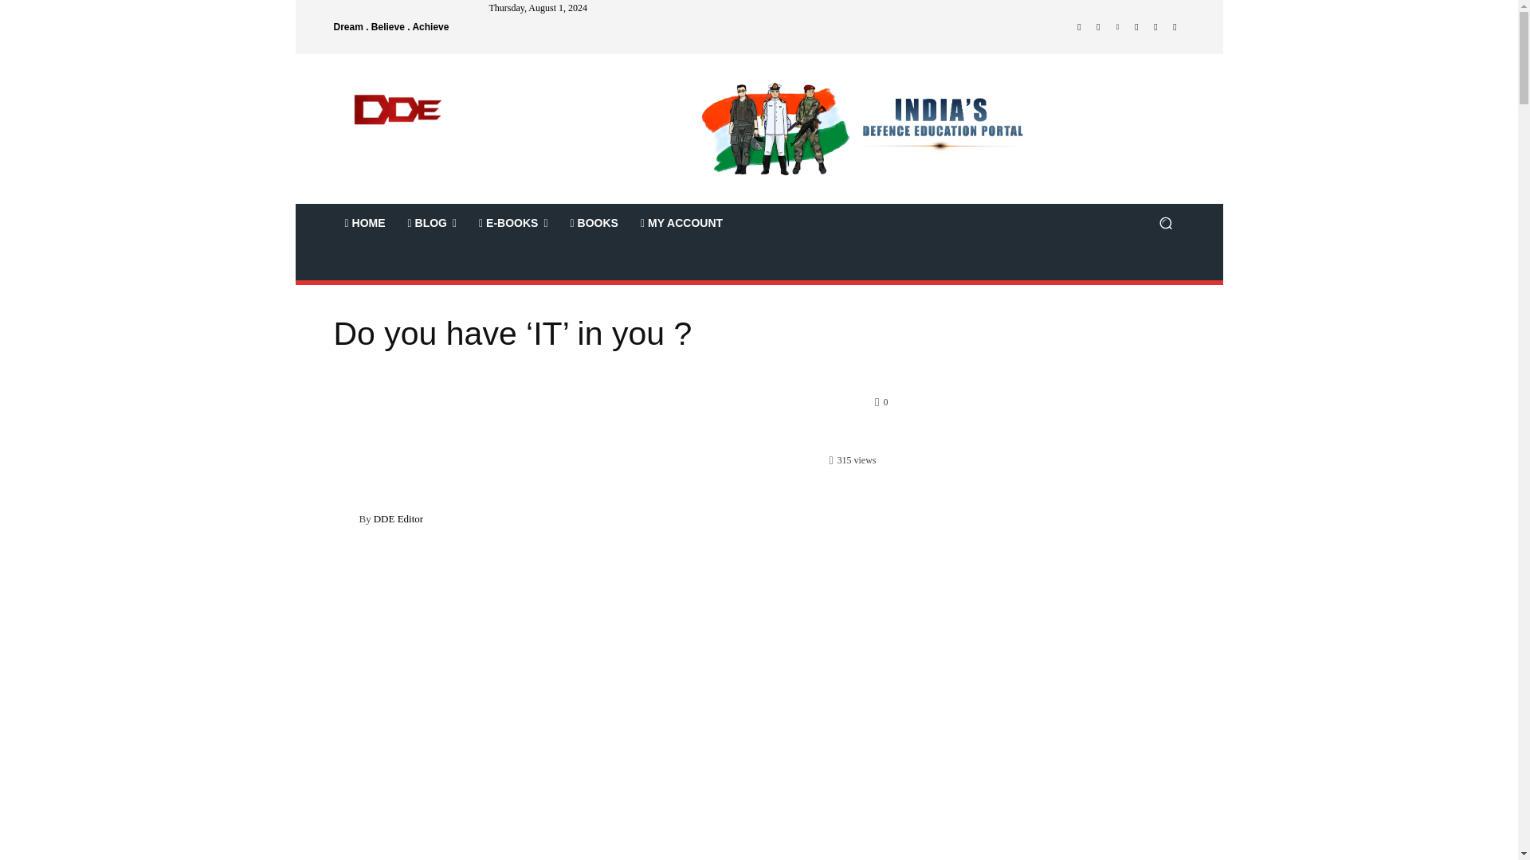 This screenshot has height=860, width=1530. What do you see at coordinates (513, 222) in the screenshot?
I see `E-BOOKS` at bounding box center [513, 222].